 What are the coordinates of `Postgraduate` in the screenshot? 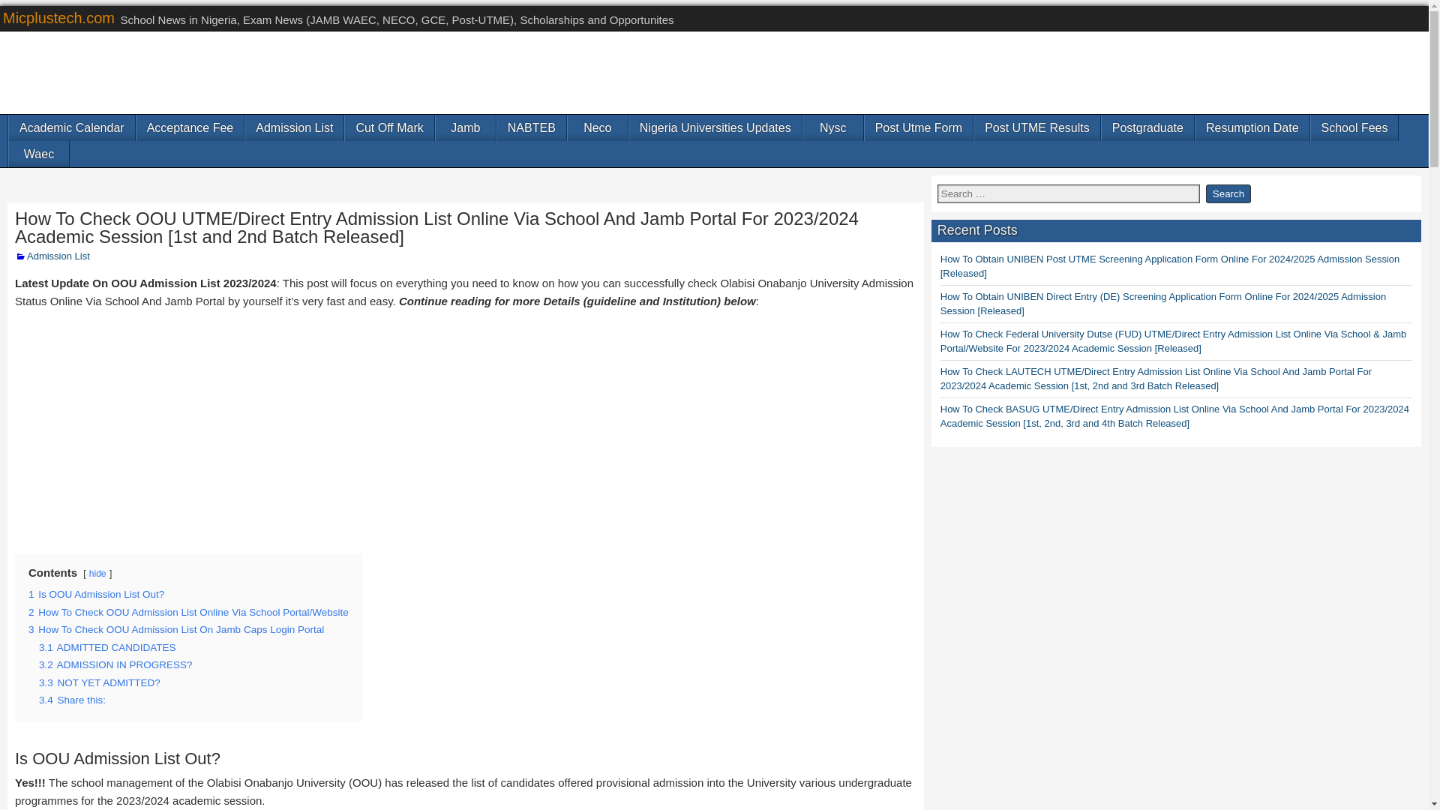 It's located at (1147, 127).